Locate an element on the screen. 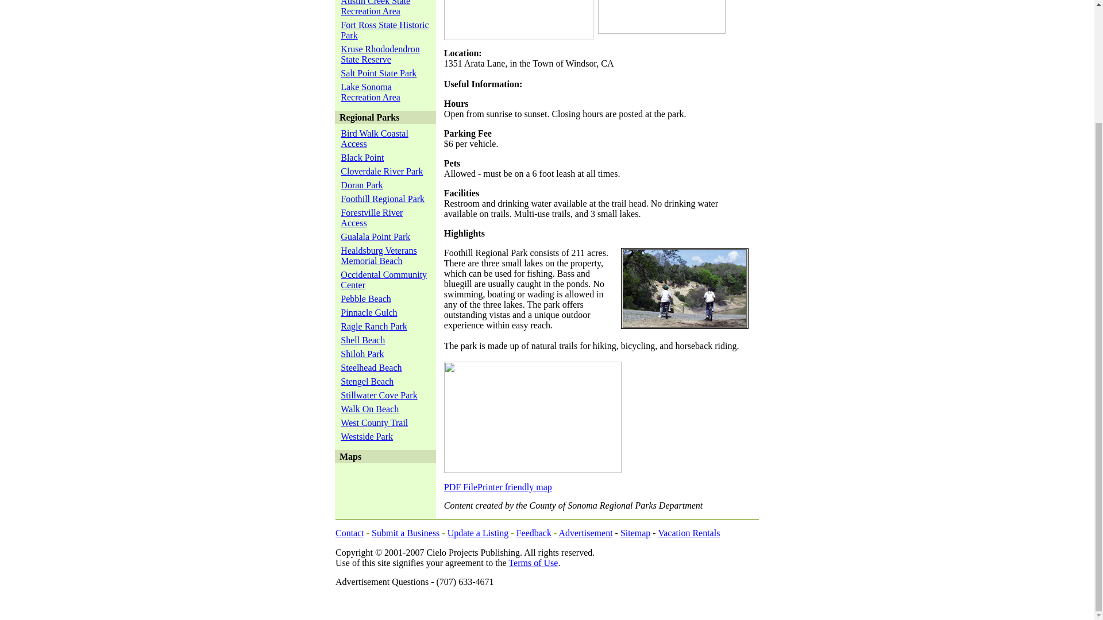  Gualala Point Park is located at coordinates (379, 255).